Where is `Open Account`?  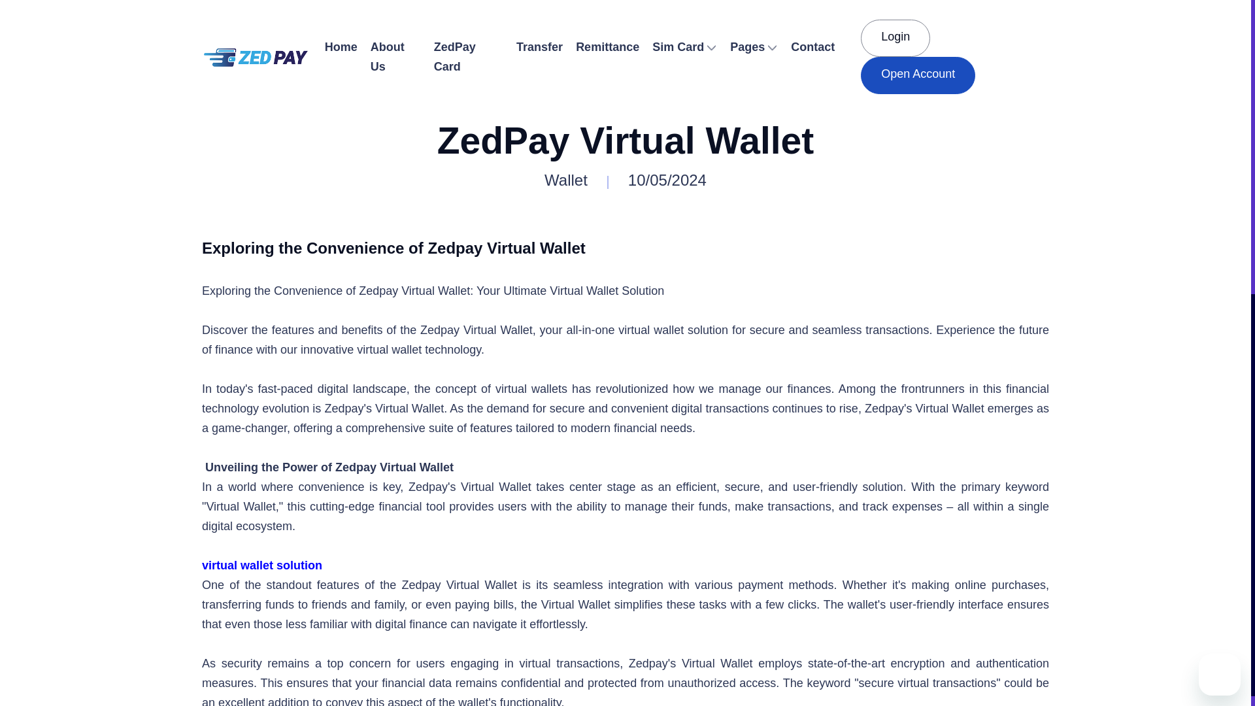
Open Account is located at coordinates (918, 75).